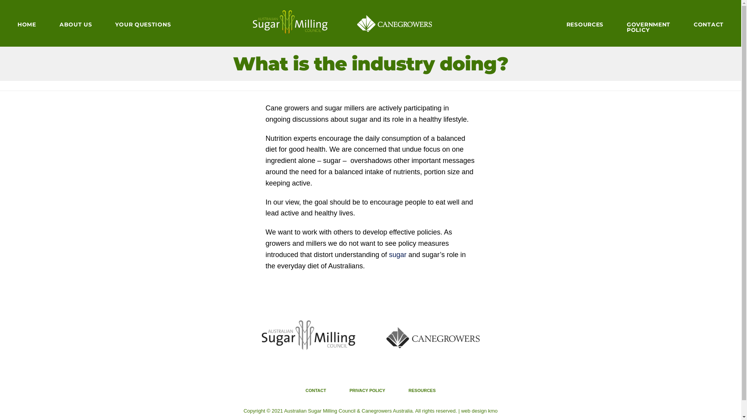 This screenshot has height=420, width=747. What do you see at coordinates (26, 23) in the screenshot?
I see `HOME` at bounding box center [26, 23].